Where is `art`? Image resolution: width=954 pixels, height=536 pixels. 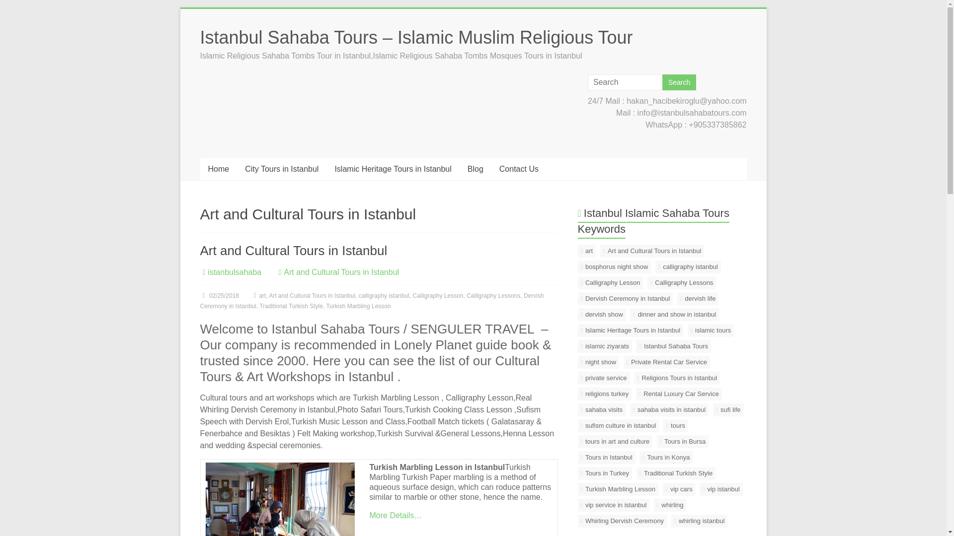
art is located at coordinates (262, 295).